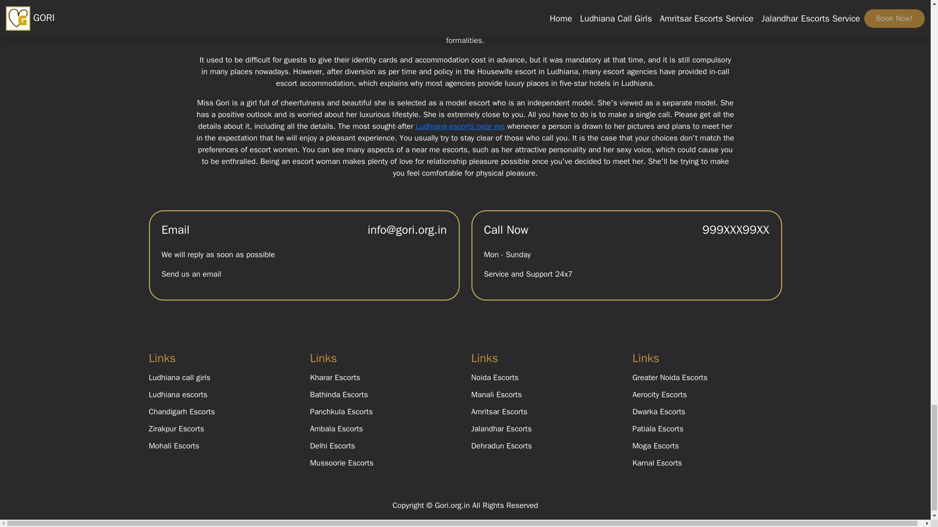 This screenshot has height=527, width=938. Describe the element at coordinates (659, 412) in the screenshot. I see `Dwarka Escorts` at that location.